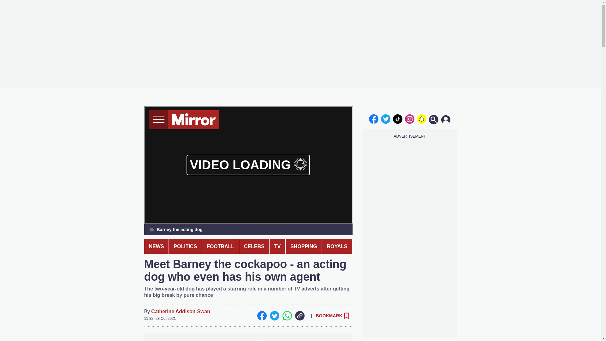  Describe the element at coordinates (220, 246) in the screenshot. I see `FOOTBALL` at that location.